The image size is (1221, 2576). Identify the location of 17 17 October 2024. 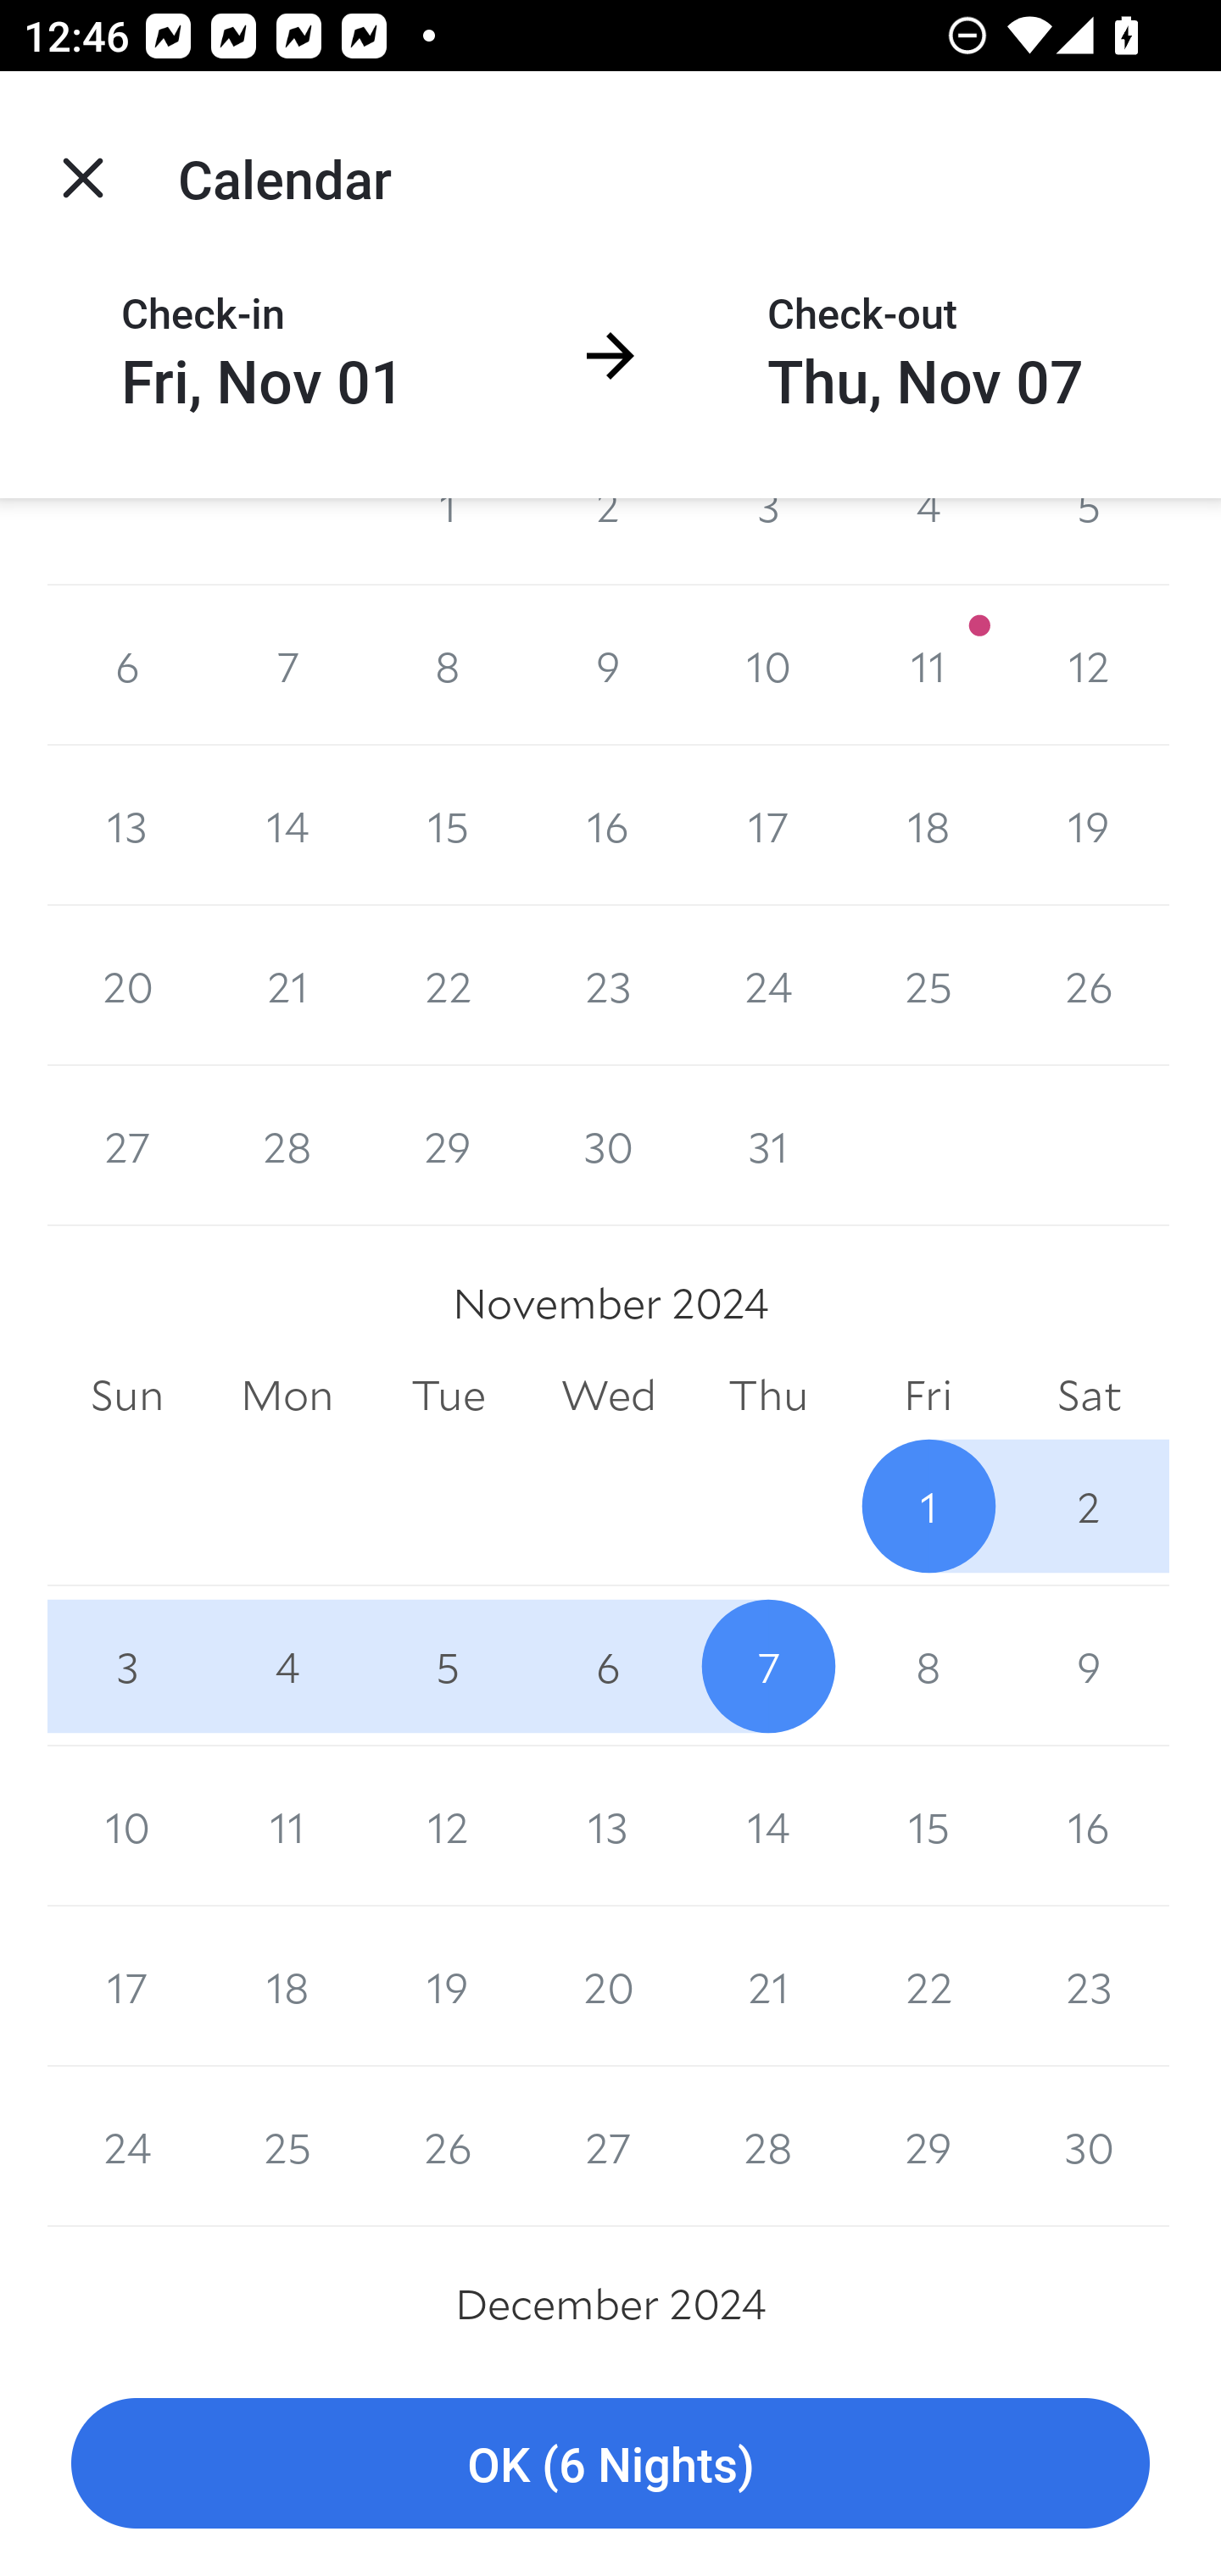
(768, 825).